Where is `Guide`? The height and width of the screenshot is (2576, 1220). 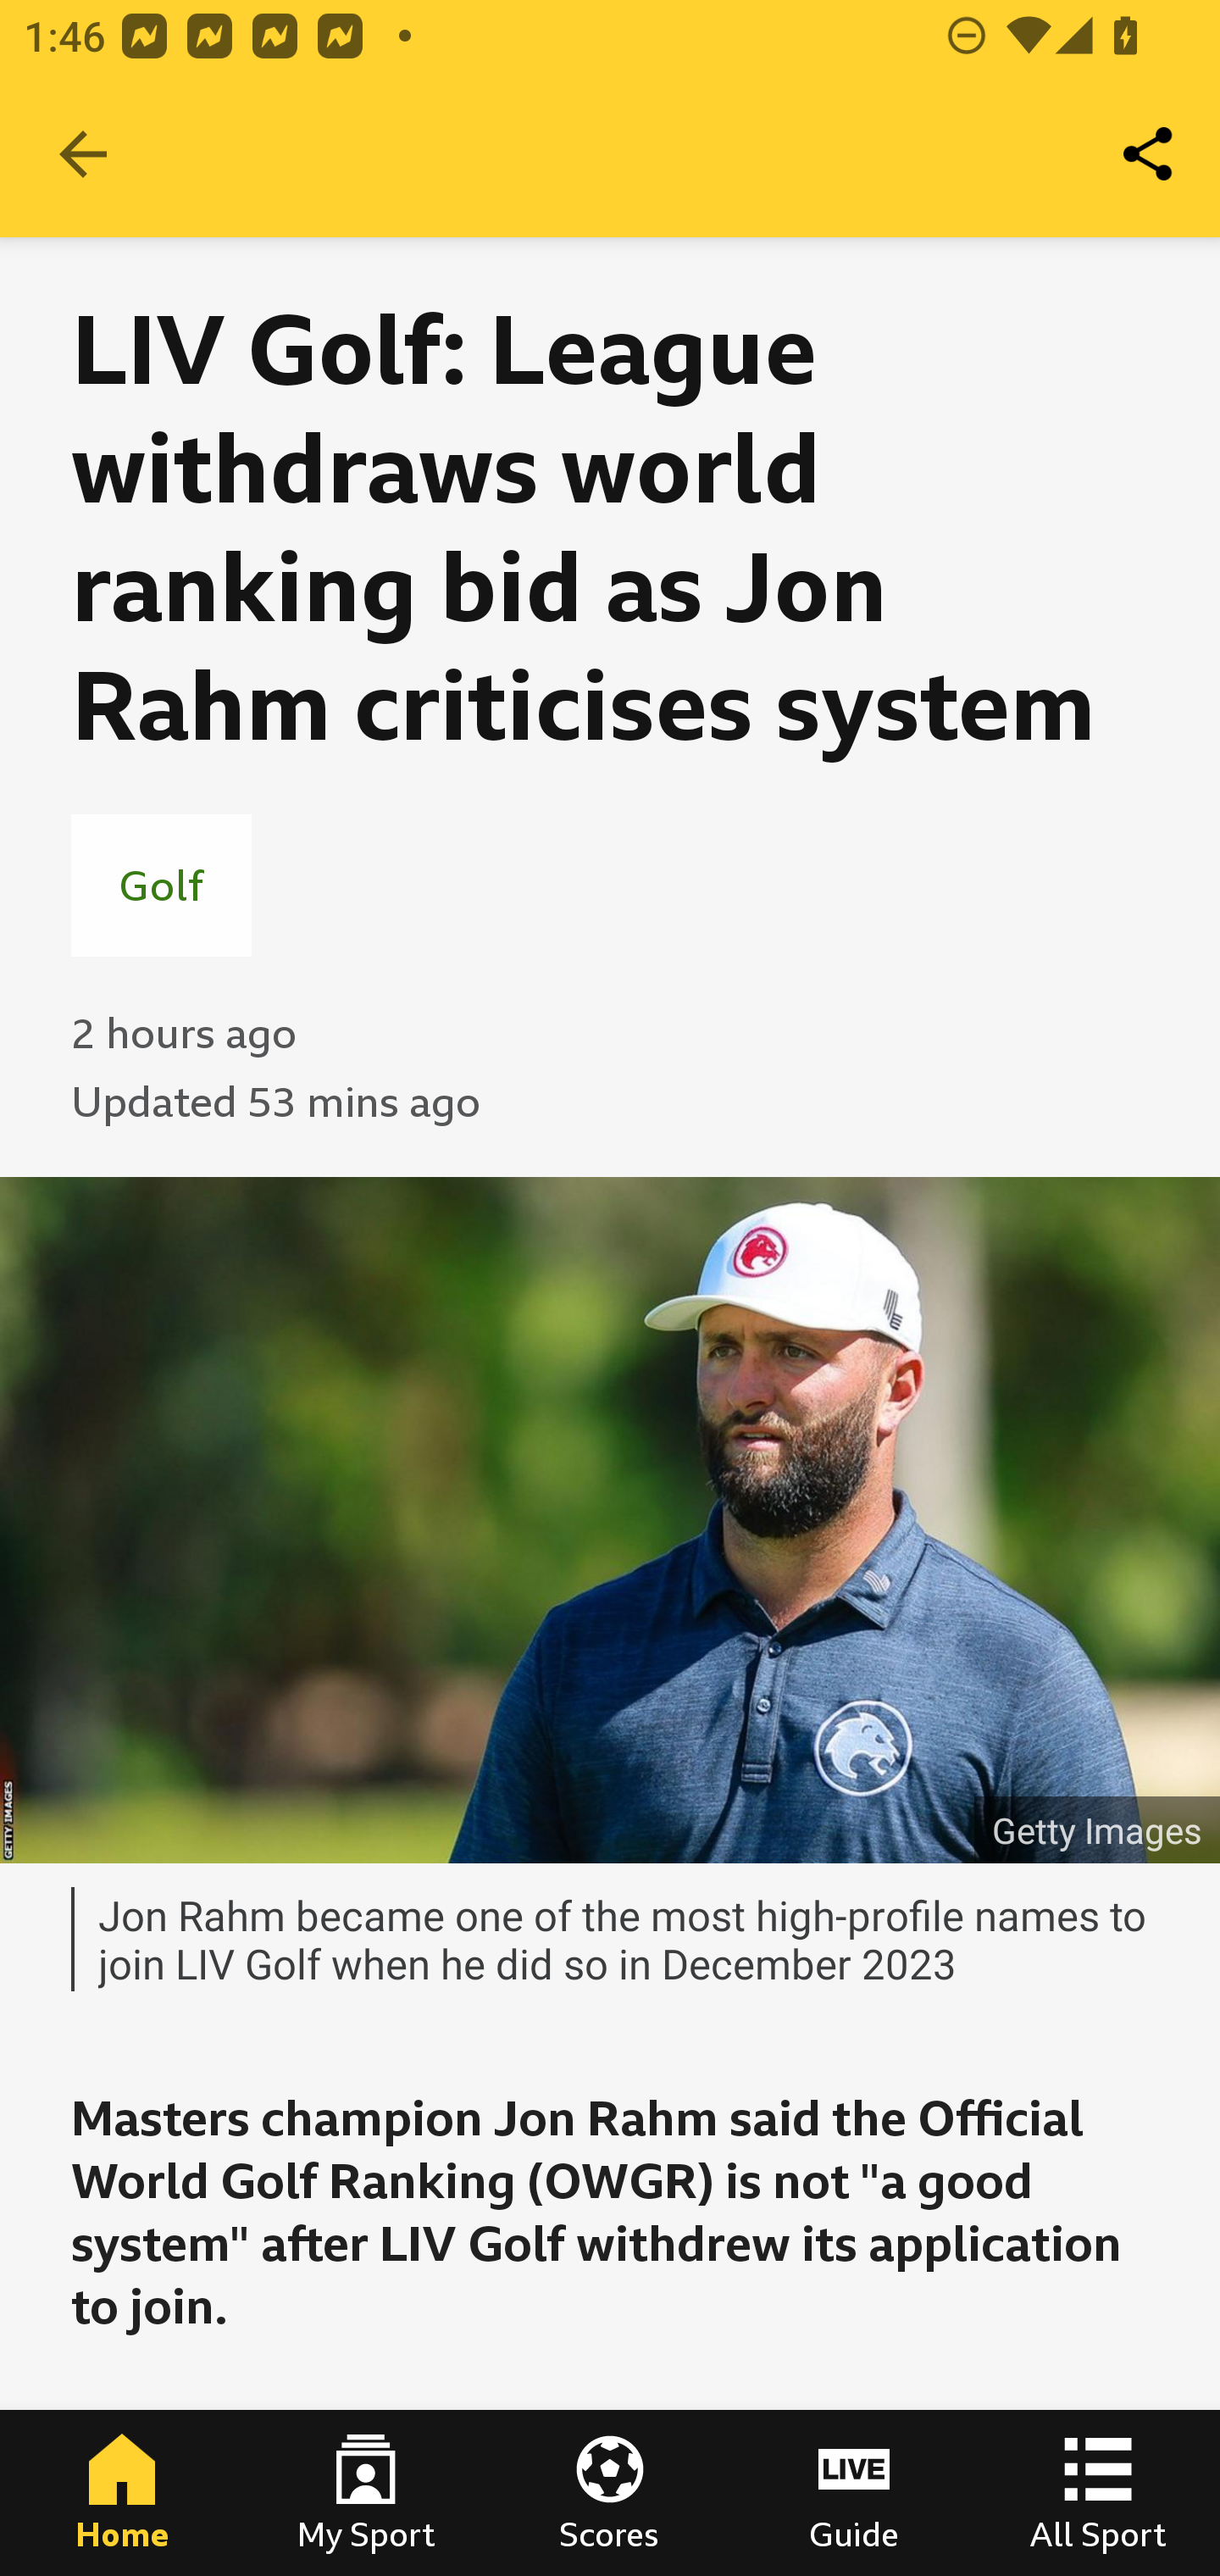
Guide is located at coordinates (854, 2493).